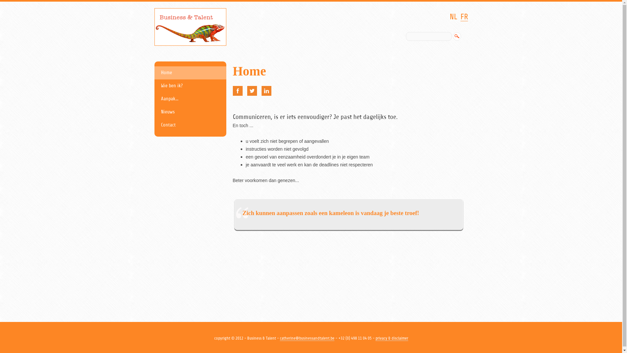  What do you see at coordinates (312, 2) in the screenshot?
I see `Overslaan en naar de algemene inhoud gaan` at bounding box center [312, 2].